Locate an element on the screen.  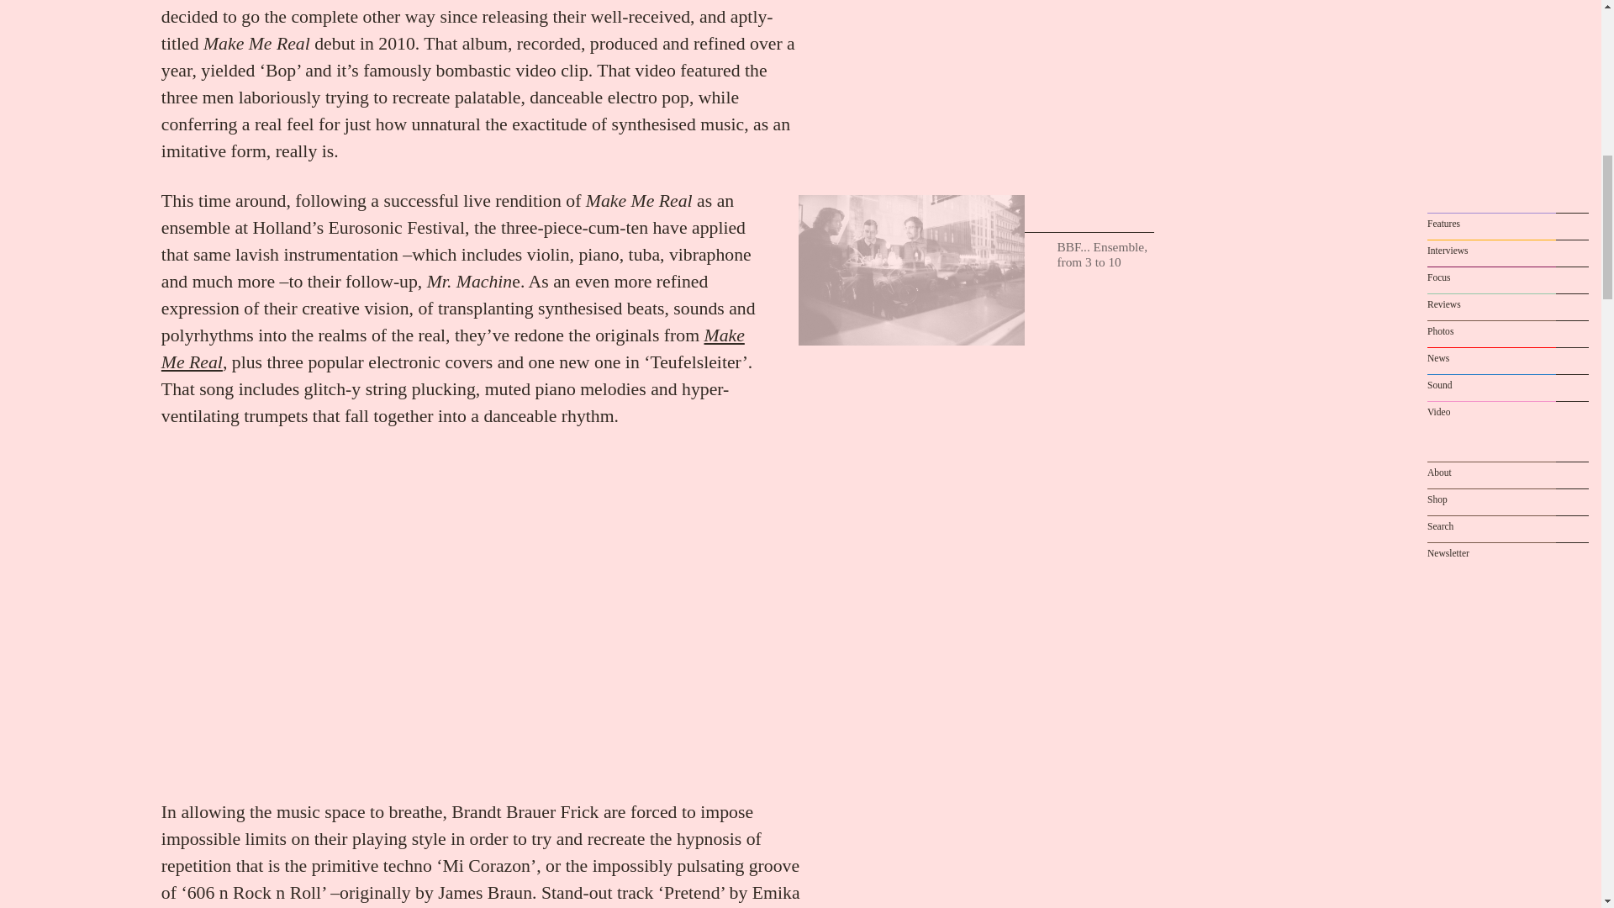
Make Me Real is located at coordinates (452, 348).